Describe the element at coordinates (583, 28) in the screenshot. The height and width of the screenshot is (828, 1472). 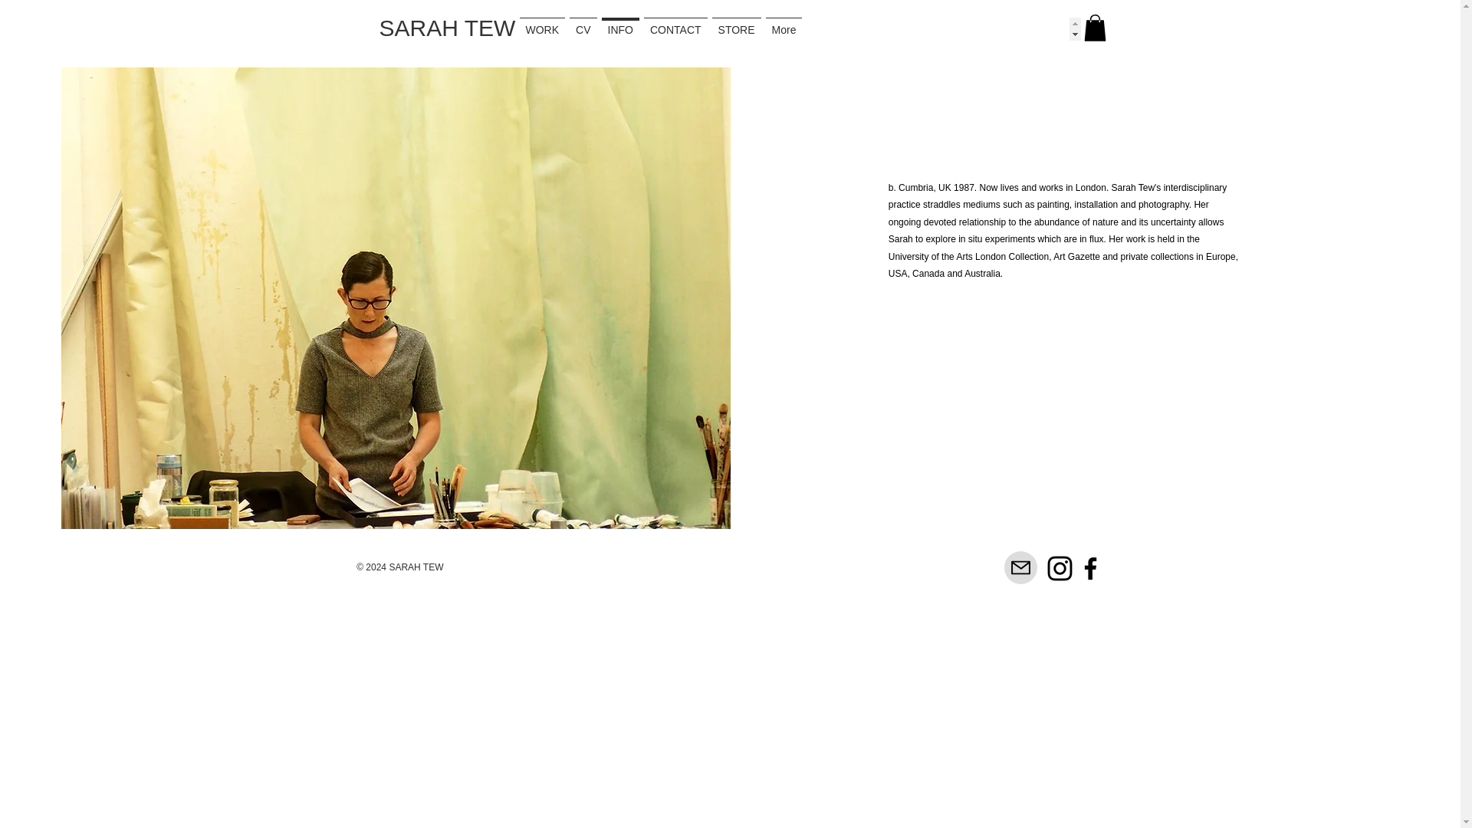
I see `CV` at that location.